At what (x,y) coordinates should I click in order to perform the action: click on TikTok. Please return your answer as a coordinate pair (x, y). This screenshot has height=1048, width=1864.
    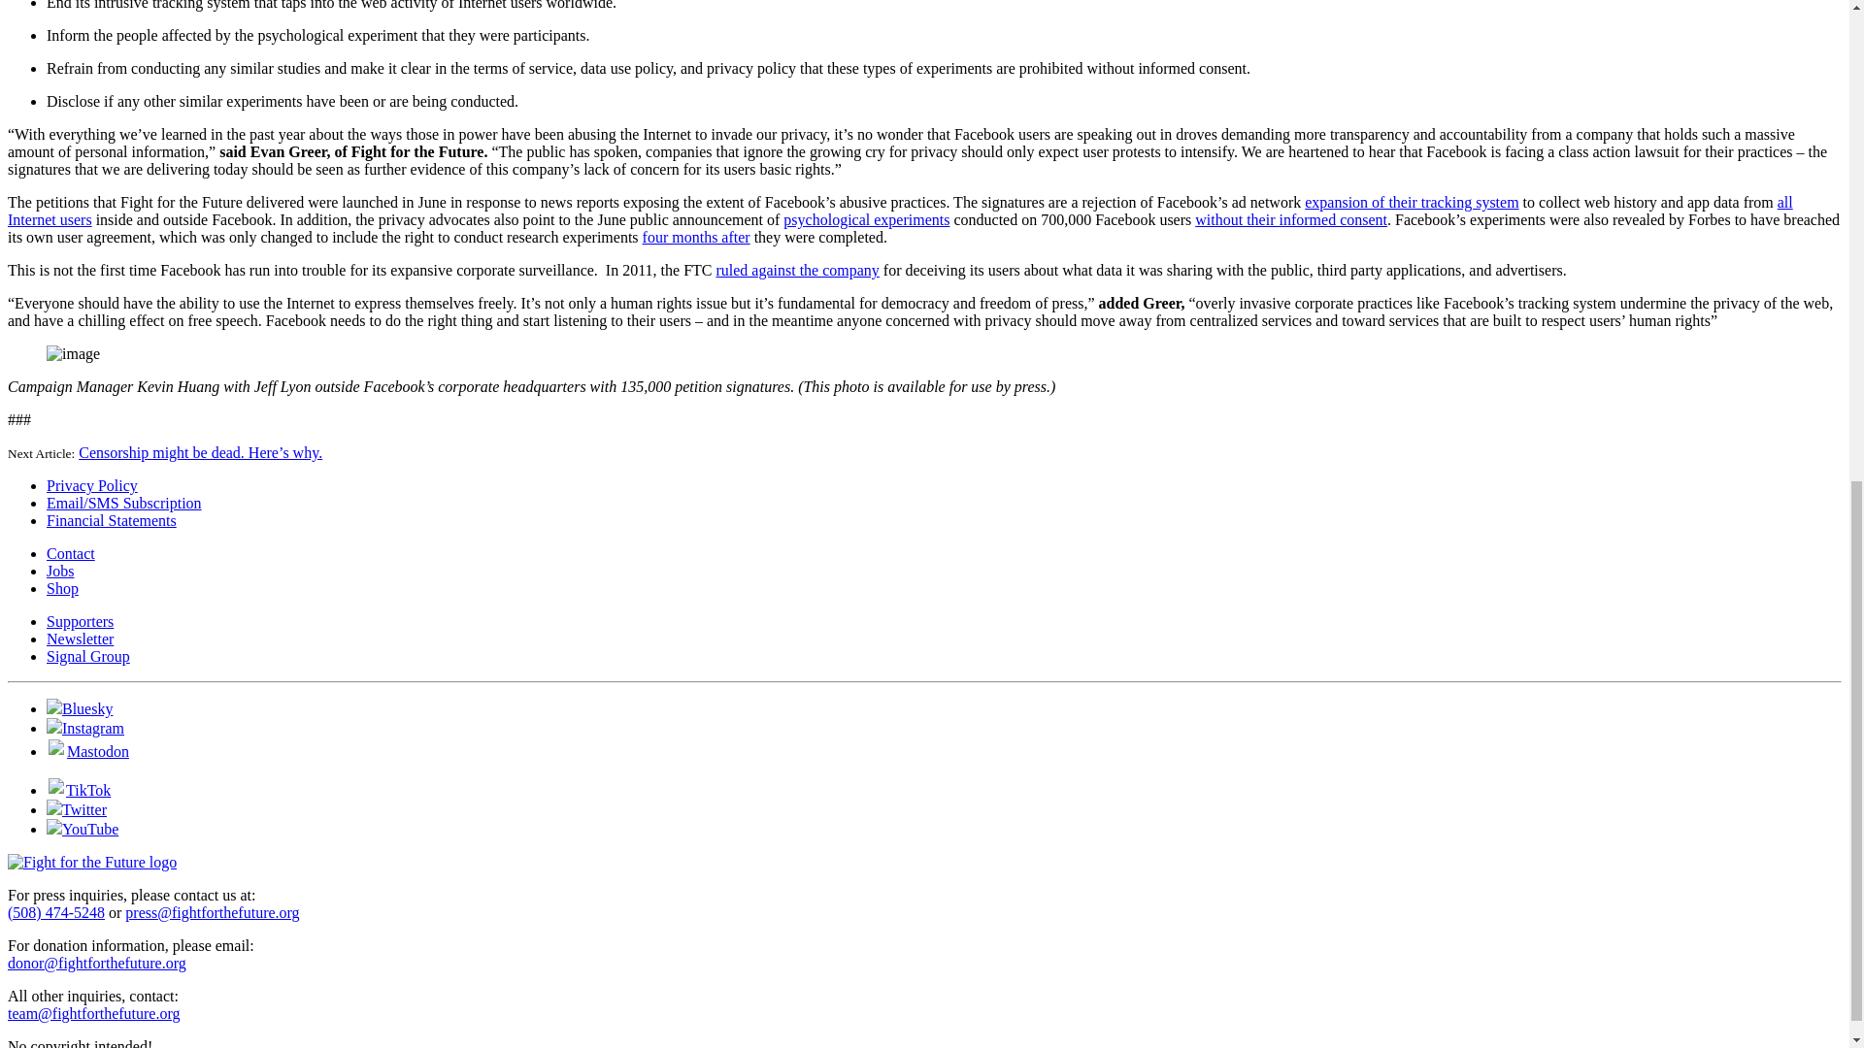
    Looking at the image, I should click on (78, 790).